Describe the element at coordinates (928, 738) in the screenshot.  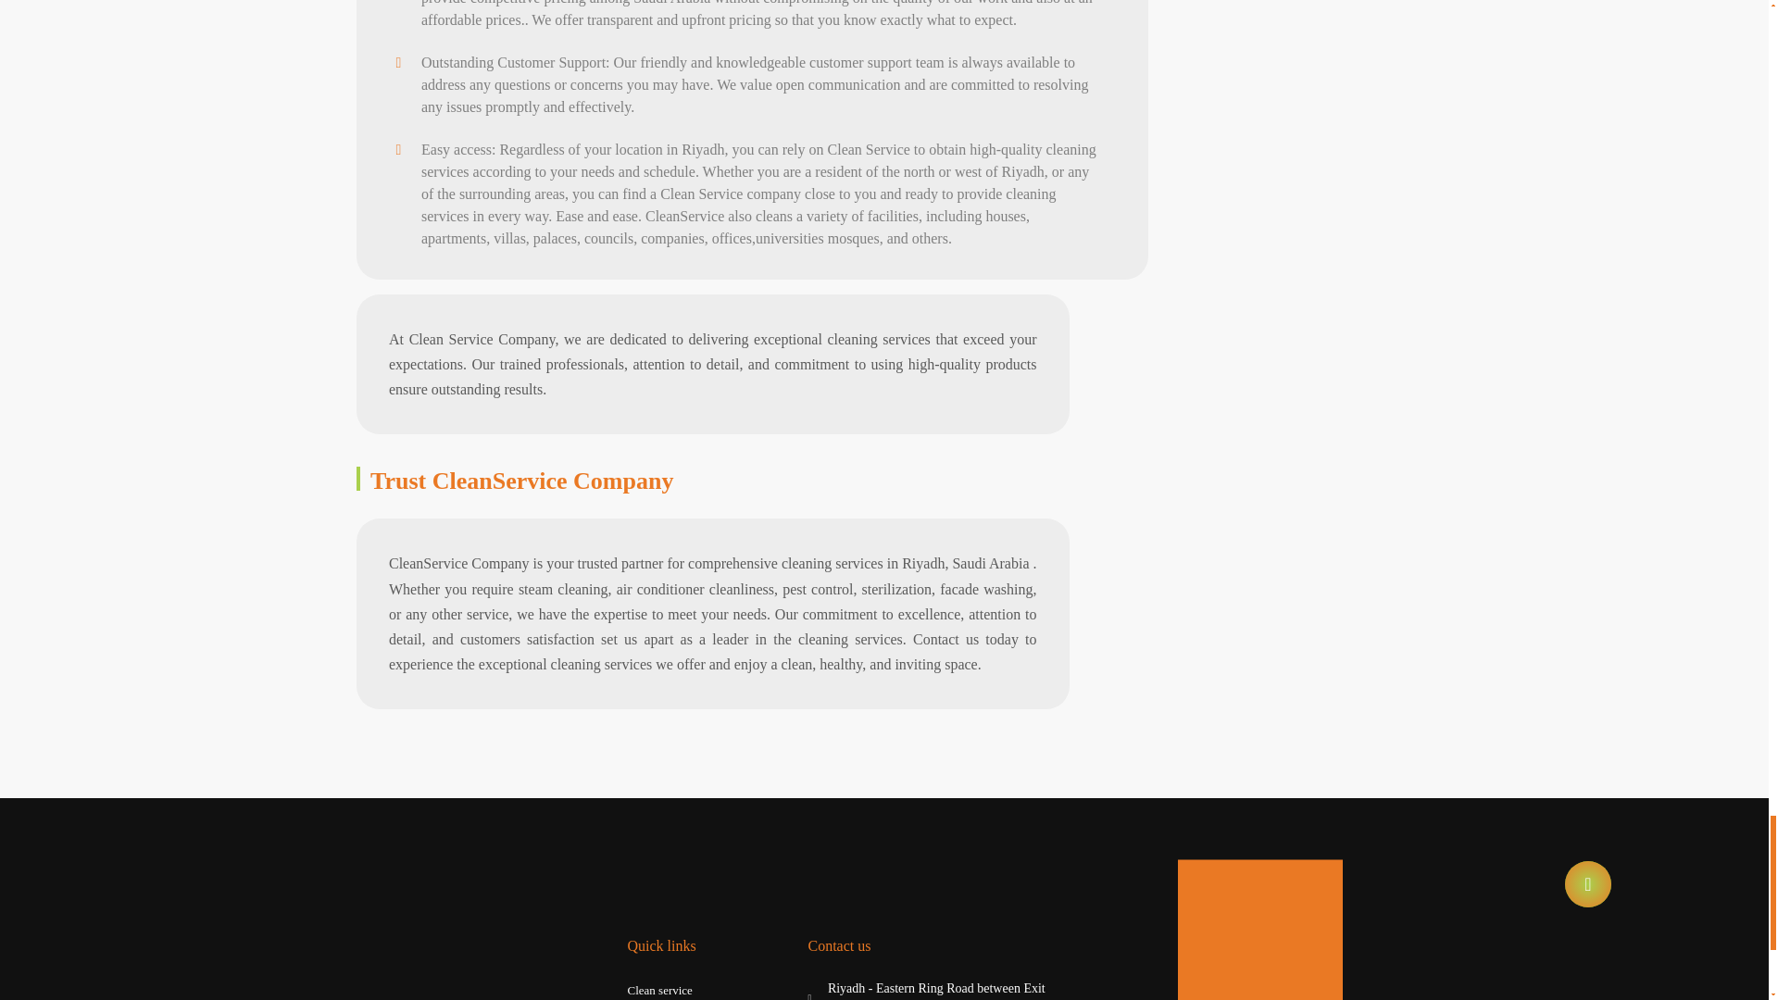
I see `0544244445` at that location.